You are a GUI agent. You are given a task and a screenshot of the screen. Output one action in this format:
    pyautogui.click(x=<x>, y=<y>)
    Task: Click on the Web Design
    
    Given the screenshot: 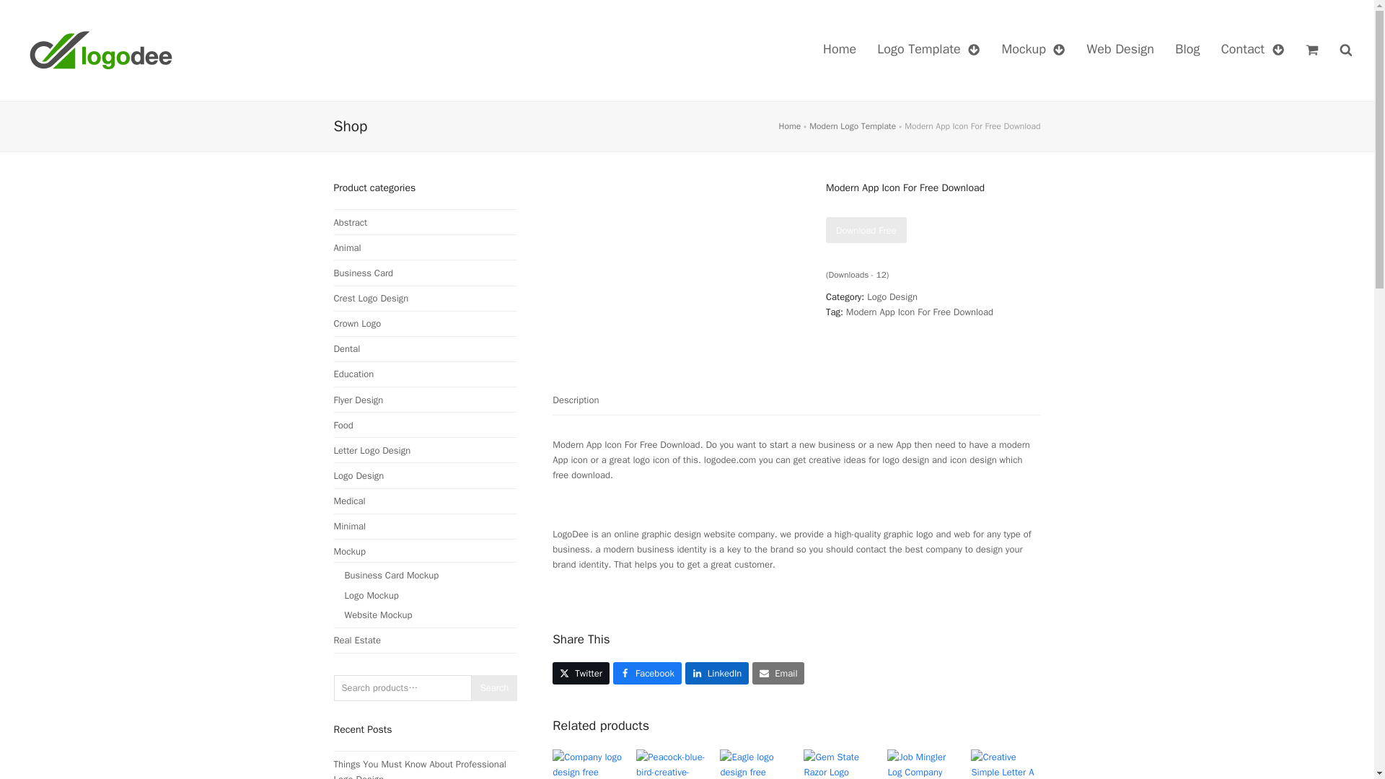 What is the action you would take?
    pyautogui.click(x=1120, y=50)
    